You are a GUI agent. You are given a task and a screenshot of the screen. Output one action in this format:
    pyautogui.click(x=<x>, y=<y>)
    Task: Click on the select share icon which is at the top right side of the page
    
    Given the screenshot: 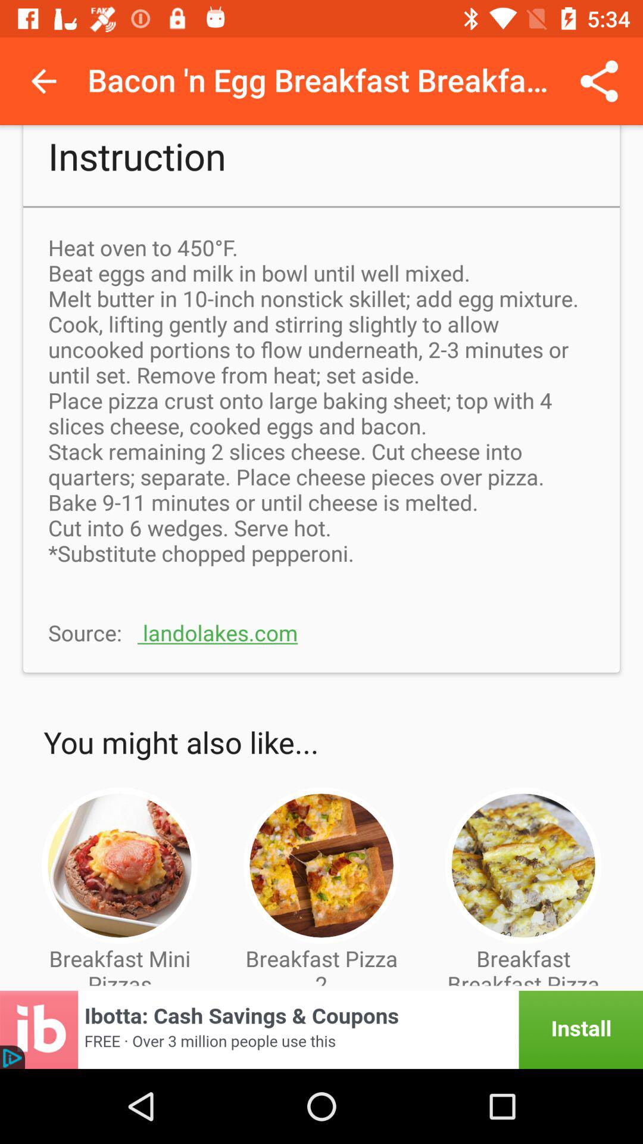 What is the action you would take?
    pyautogui.click(x=599, y=81)
    